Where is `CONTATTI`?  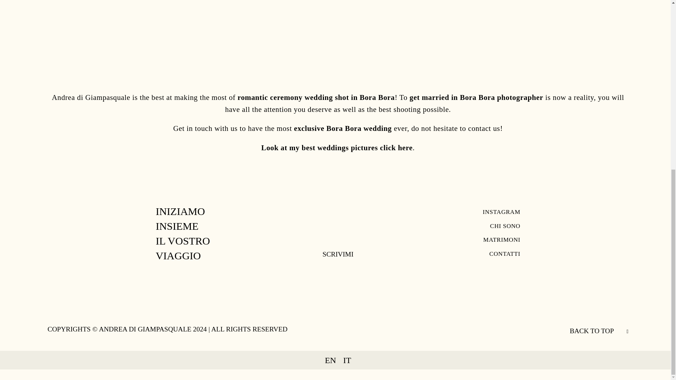
CONTATTI is located at coordinates (505, 254).